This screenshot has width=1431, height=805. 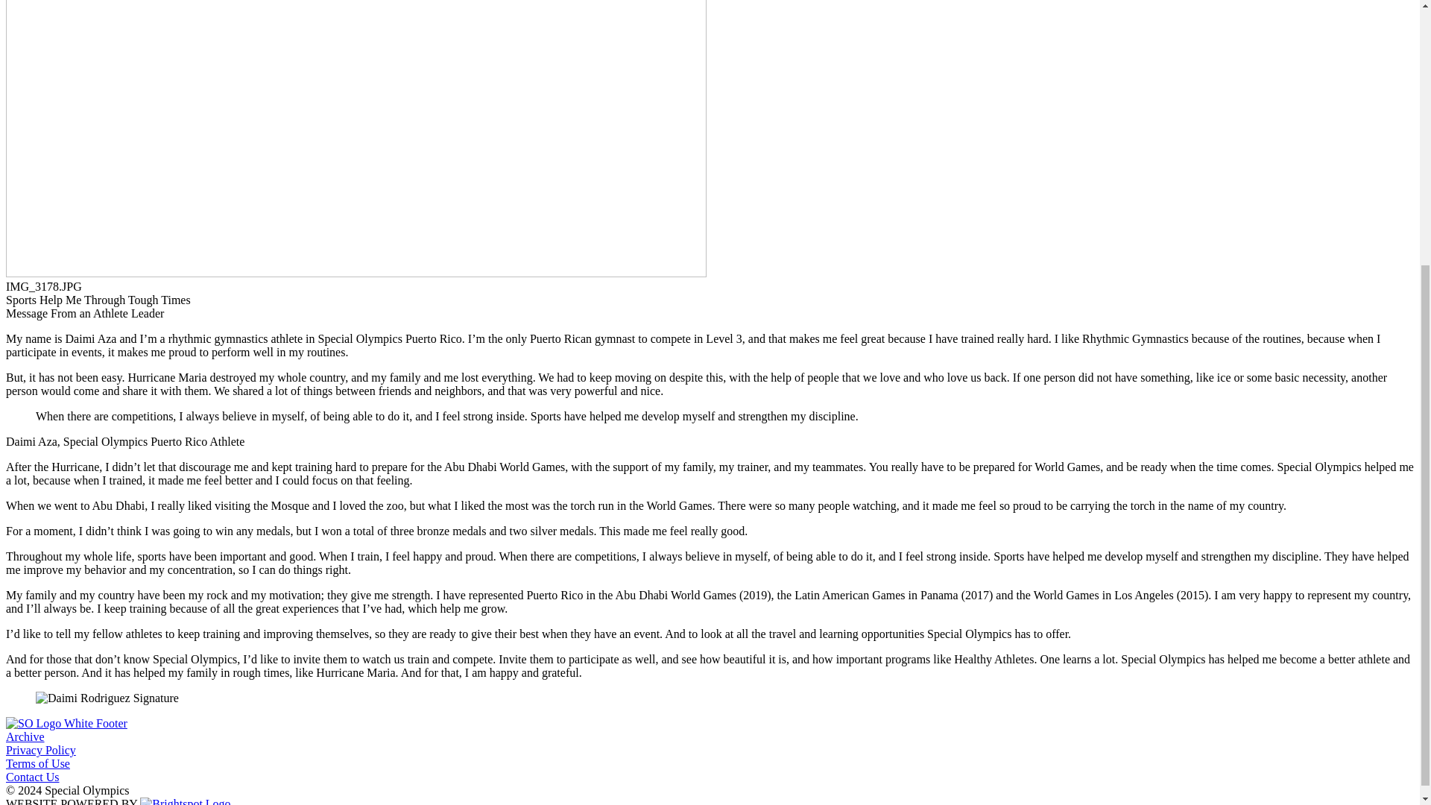 I want to click on Terms of Use, so click(x=37, y=763).